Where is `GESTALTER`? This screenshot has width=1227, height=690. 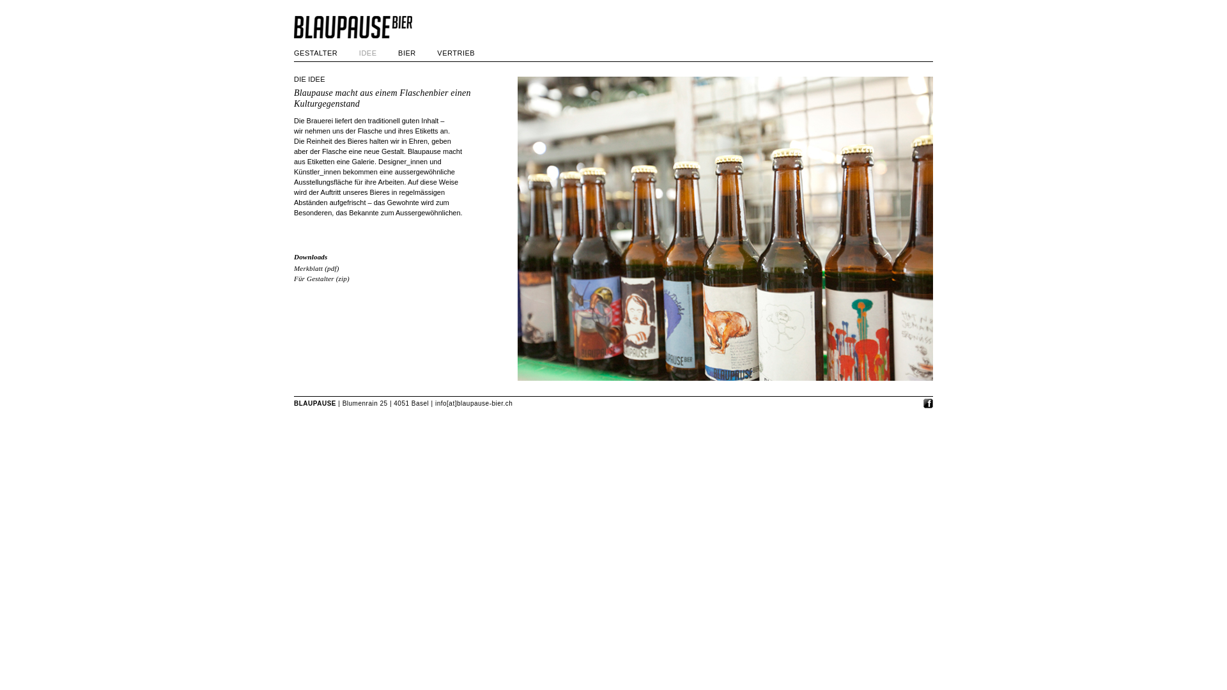 GESTALTER is located at coordinates (316, 53).